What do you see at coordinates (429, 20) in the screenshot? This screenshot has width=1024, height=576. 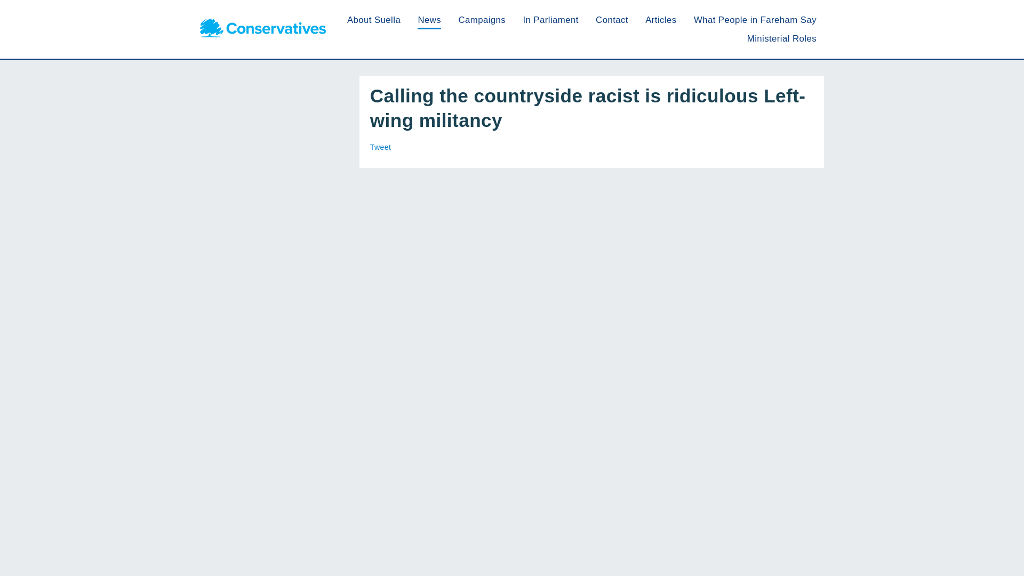 I see `News` at bounding box center [429, 20].